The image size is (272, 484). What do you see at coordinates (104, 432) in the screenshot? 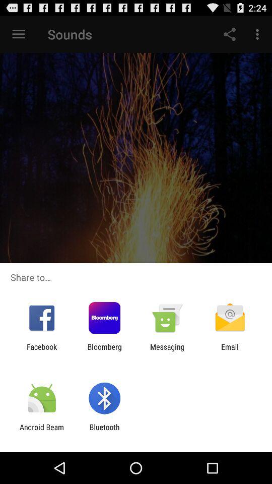
I see `select icon to the right of android beam` at bounding box center [104, 432].